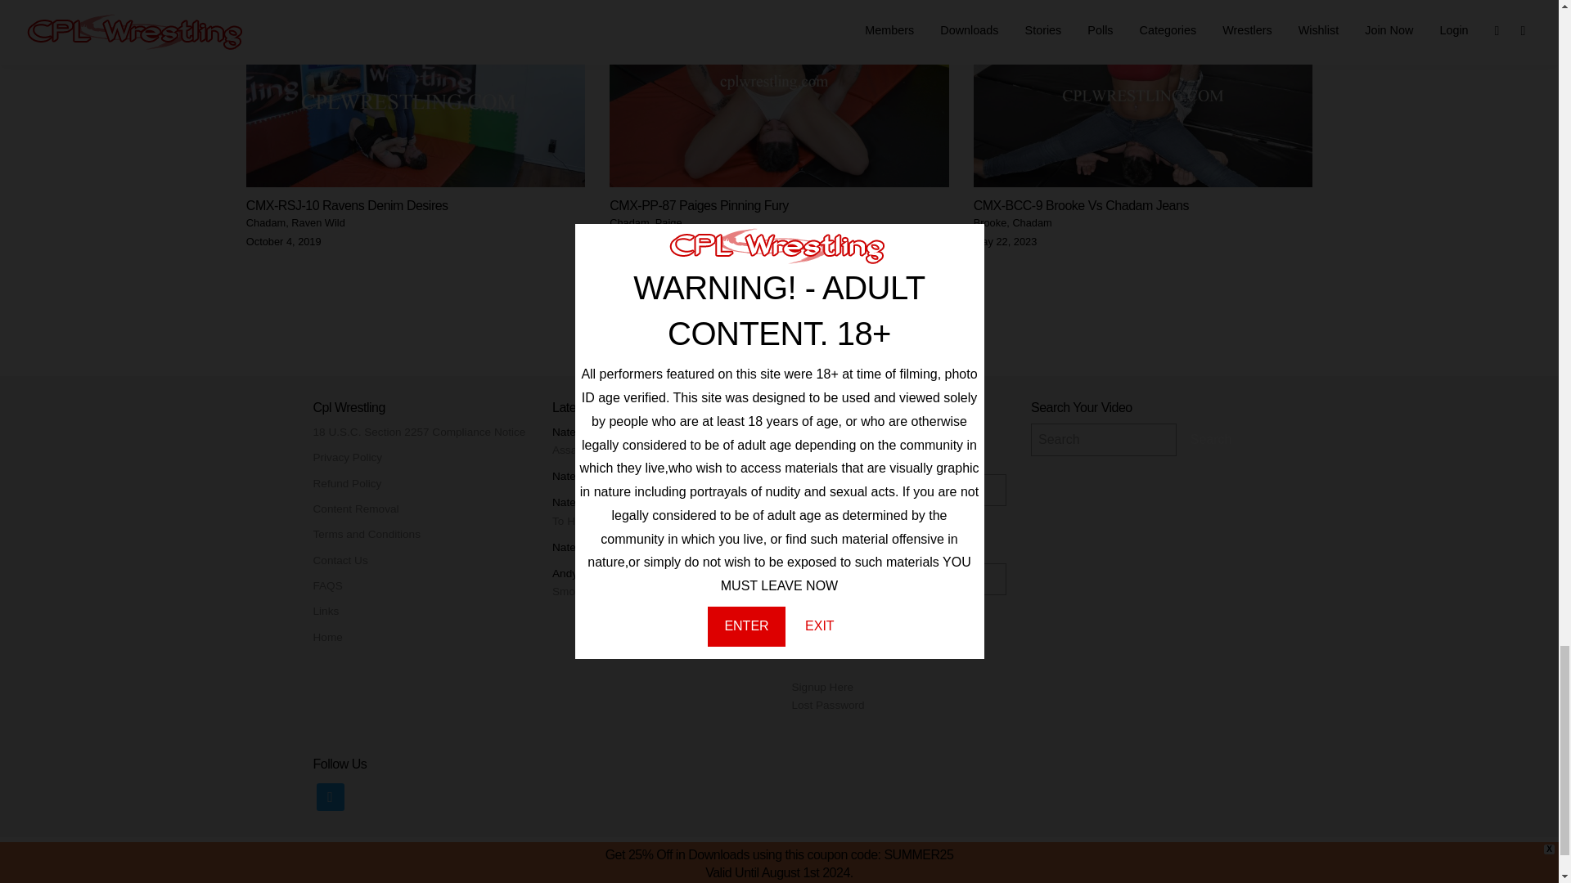 This screenshot has width=1571, height=883. I want to click on Twitter, so click(329, 796).